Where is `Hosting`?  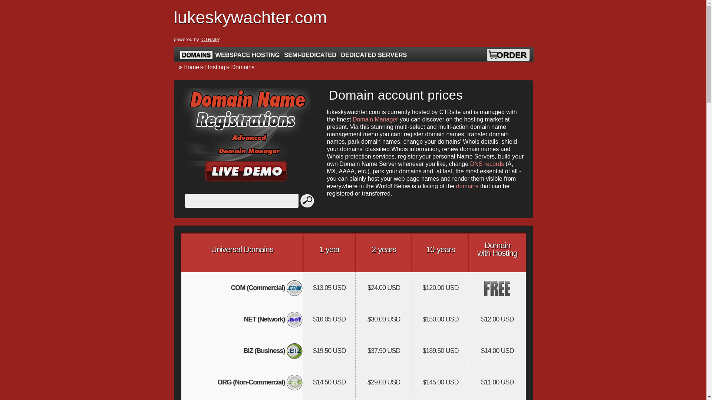
Hosting is located at coordinates (212, 67).